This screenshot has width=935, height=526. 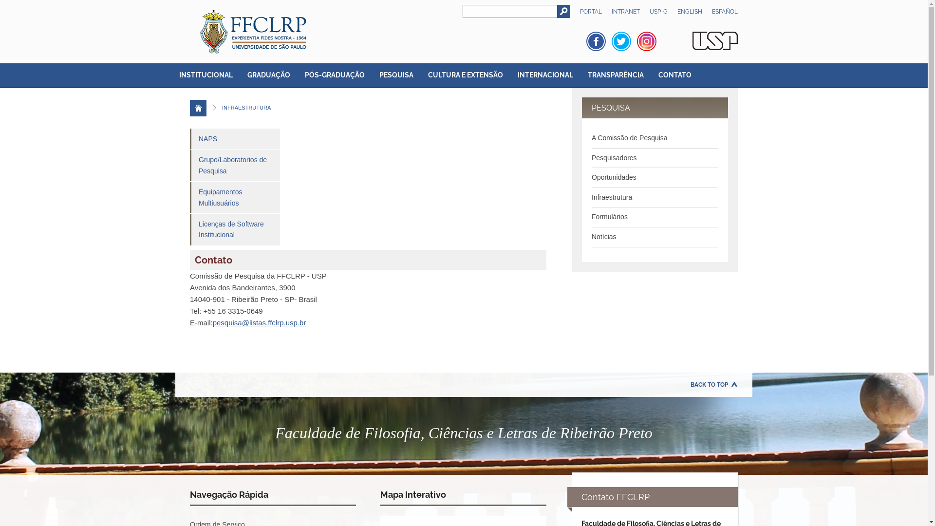 What do you see at coordinates (545, 75) in the screenshot?
I see `INTERNACIONAL` at bounding box center [545, 75].